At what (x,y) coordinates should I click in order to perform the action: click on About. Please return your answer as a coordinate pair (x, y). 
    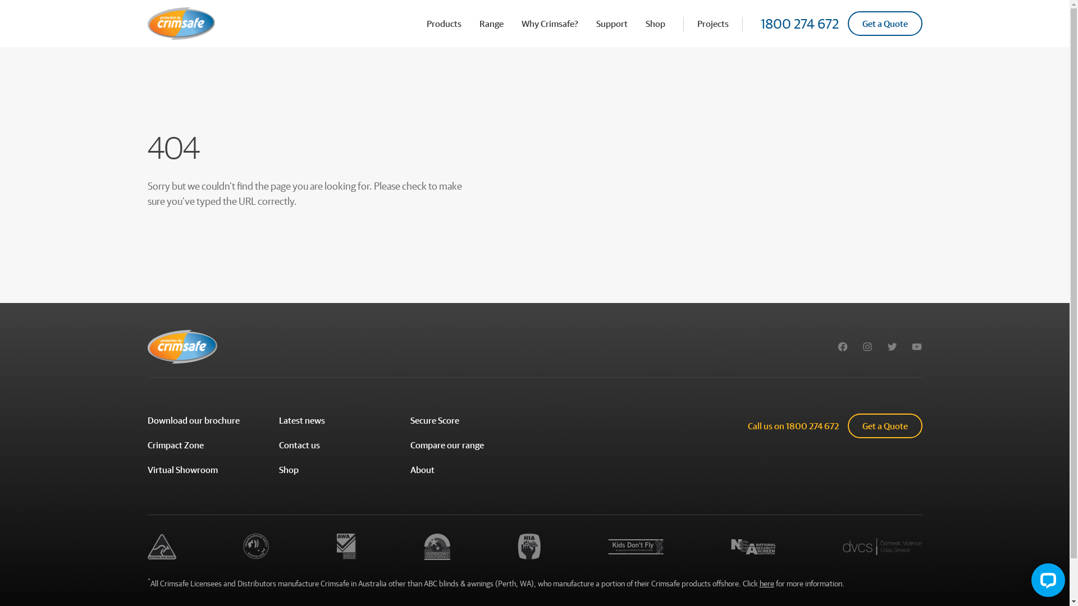
    Looking at the image, I should click on (422, 471).